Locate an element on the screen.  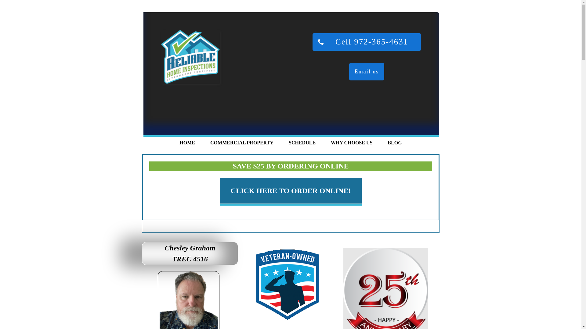
25th is located at coordinates (385, 288).